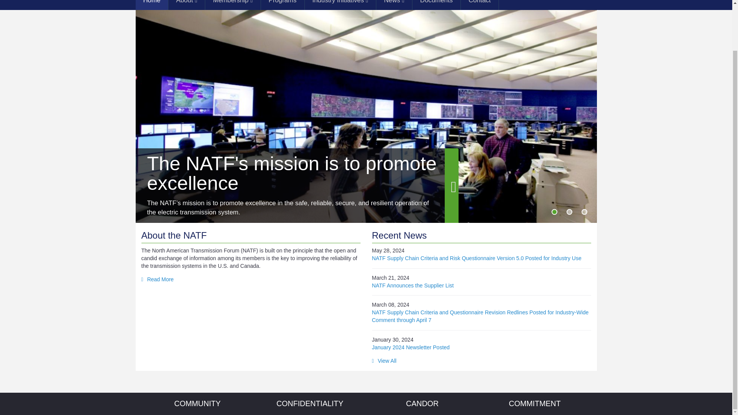 The height and width of the screenshot is (415, 738). I want to click on Programs, so click(283, 5).